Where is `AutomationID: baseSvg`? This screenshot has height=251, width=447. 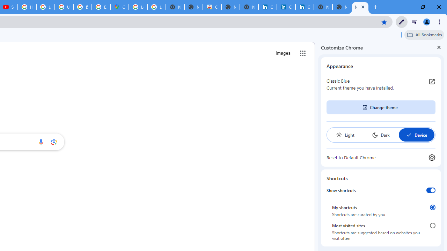 AutomationID: baseSvg is located at coordinates (409, 135).